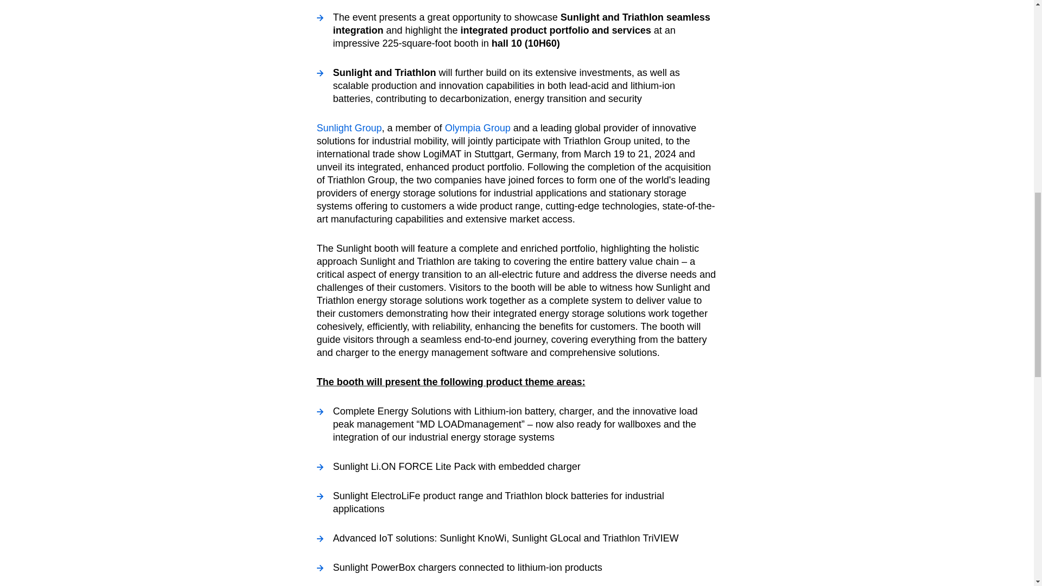 The height and width of the screenshot is (586, 1042). What do you see at coordinates (350, 128) in the screenshot?
I see `Sunlight Group` at bounding box center [350, 128].